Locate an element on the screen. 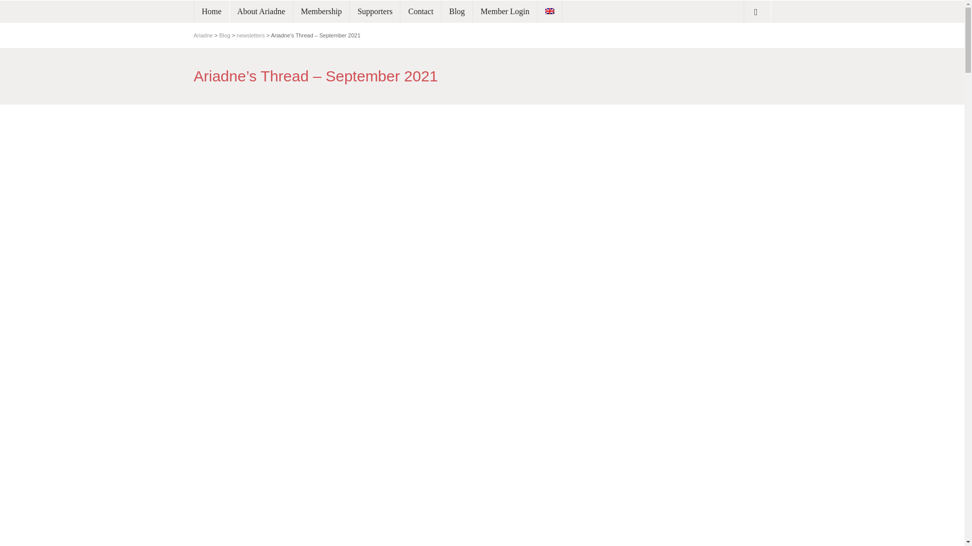  Go to Blog. is located at coordinates (225, 35).